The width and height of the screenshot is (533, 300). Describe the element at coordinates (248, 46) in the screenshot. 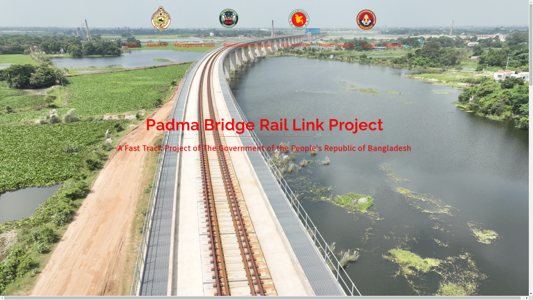

I see `Resettlement Activities` at that location.